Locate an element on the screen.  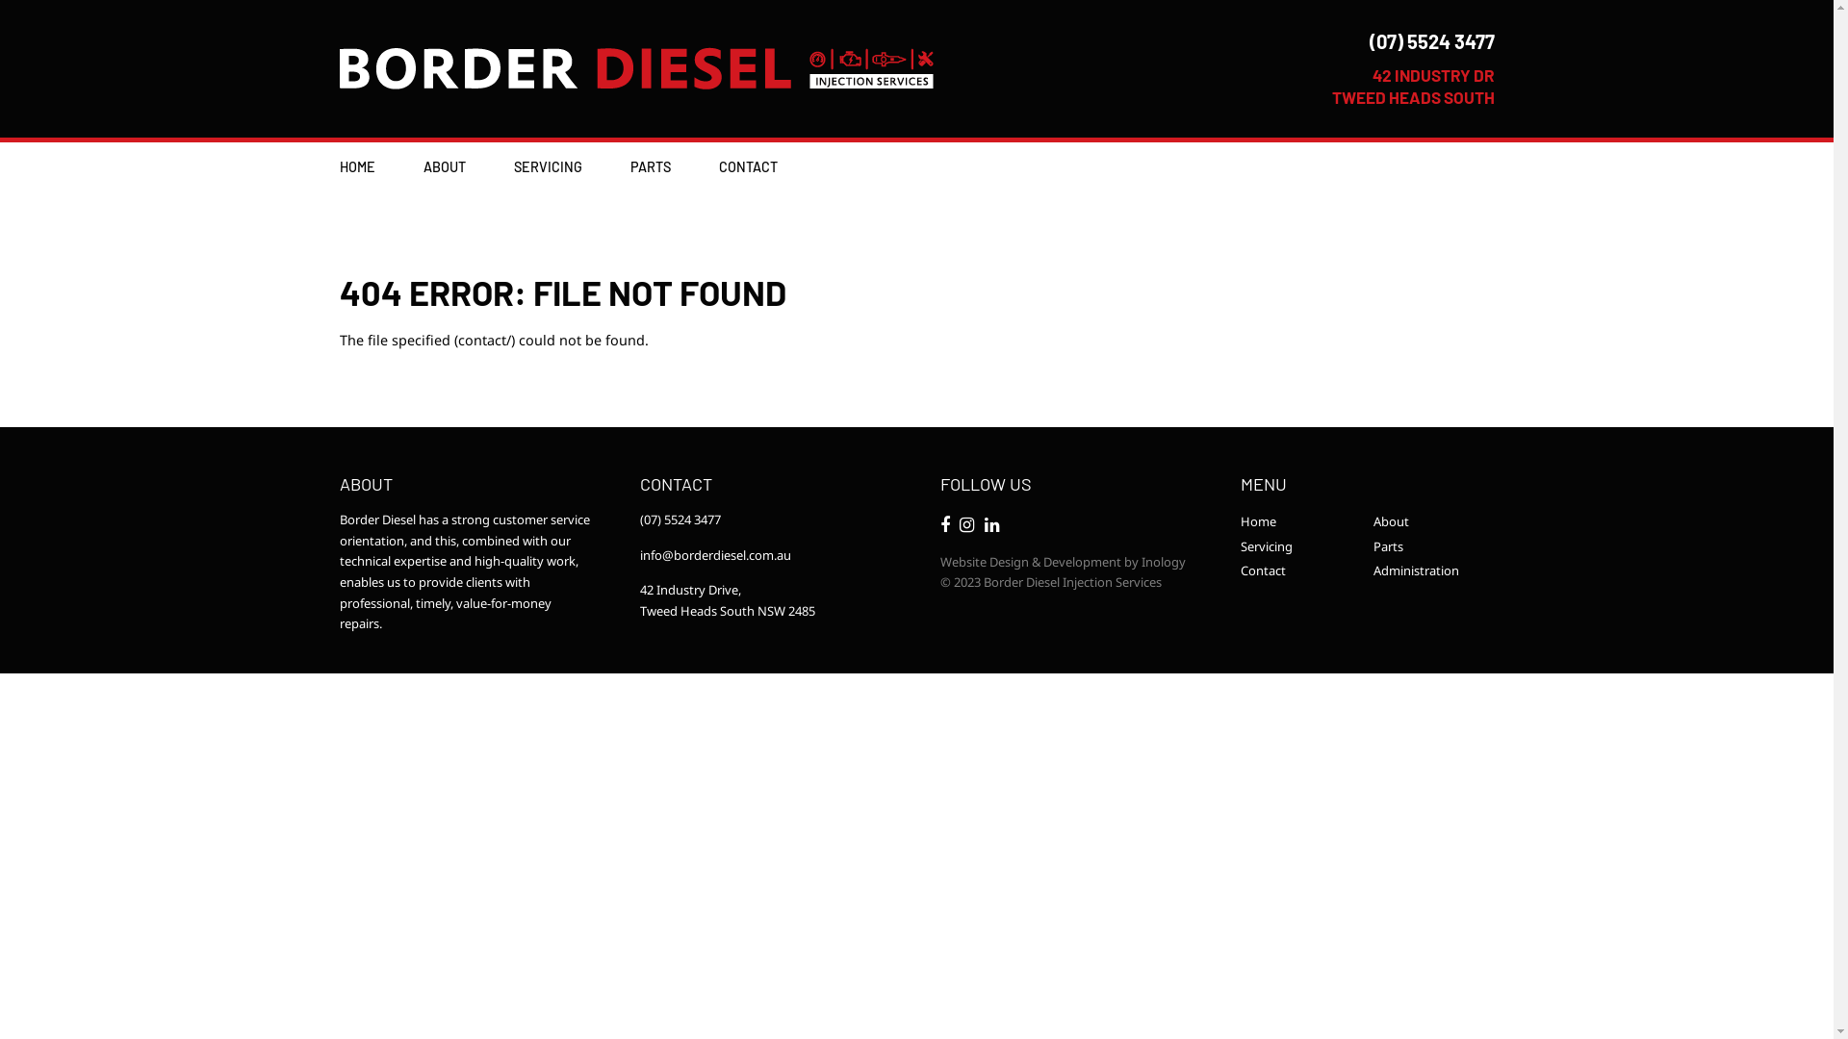
Administration is located at coordinates (1433, 571).